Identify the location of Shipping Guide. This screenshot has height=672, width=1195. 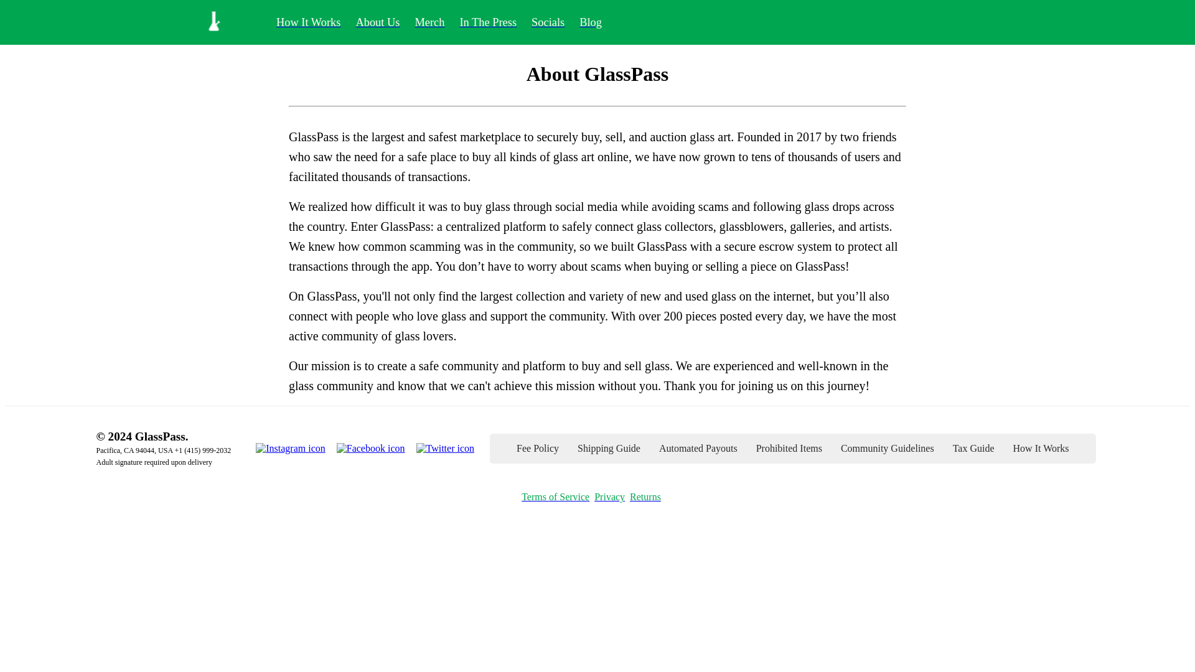
(609, 448).